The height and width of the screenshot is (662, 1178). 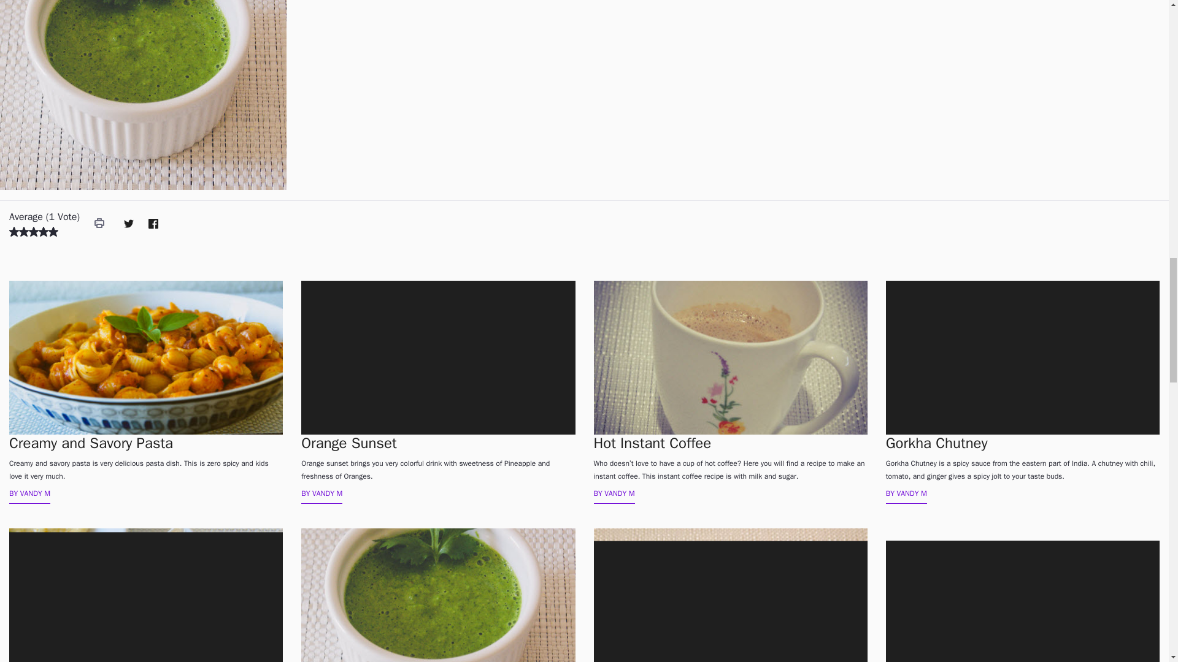 I want to click on Orange Sunset, so click(x=348, y=443).